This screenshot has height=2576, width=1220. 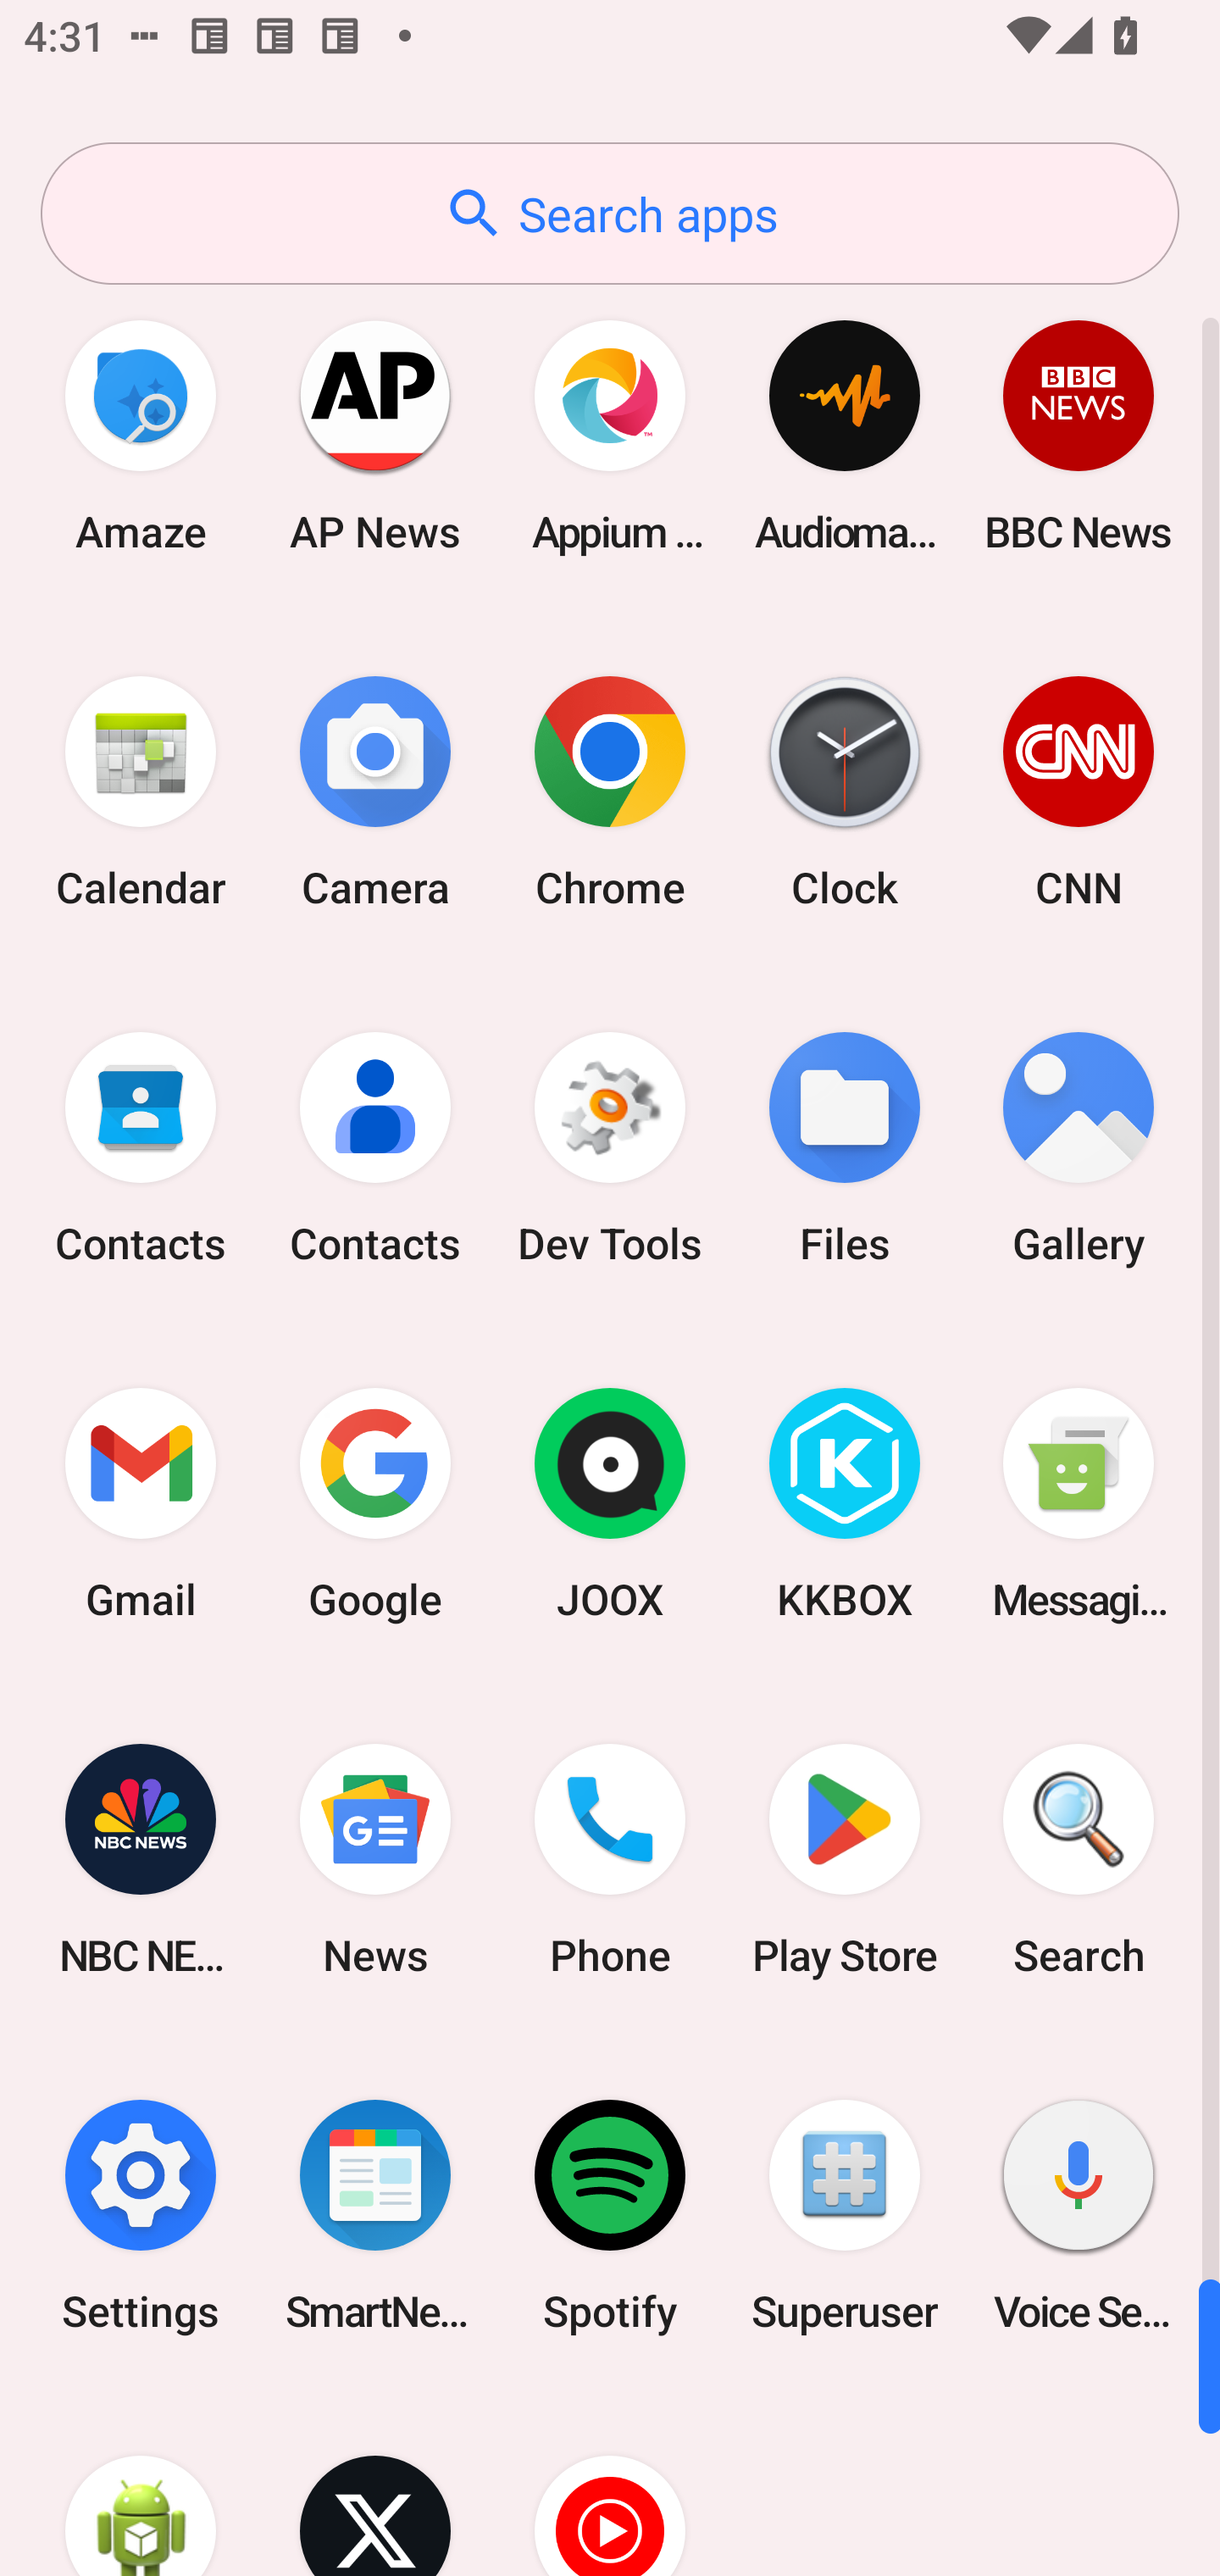 What do you see at coordinates (1079, 1859) in the screenshot?
I see `Search` at bounding box center [1079, 1859].